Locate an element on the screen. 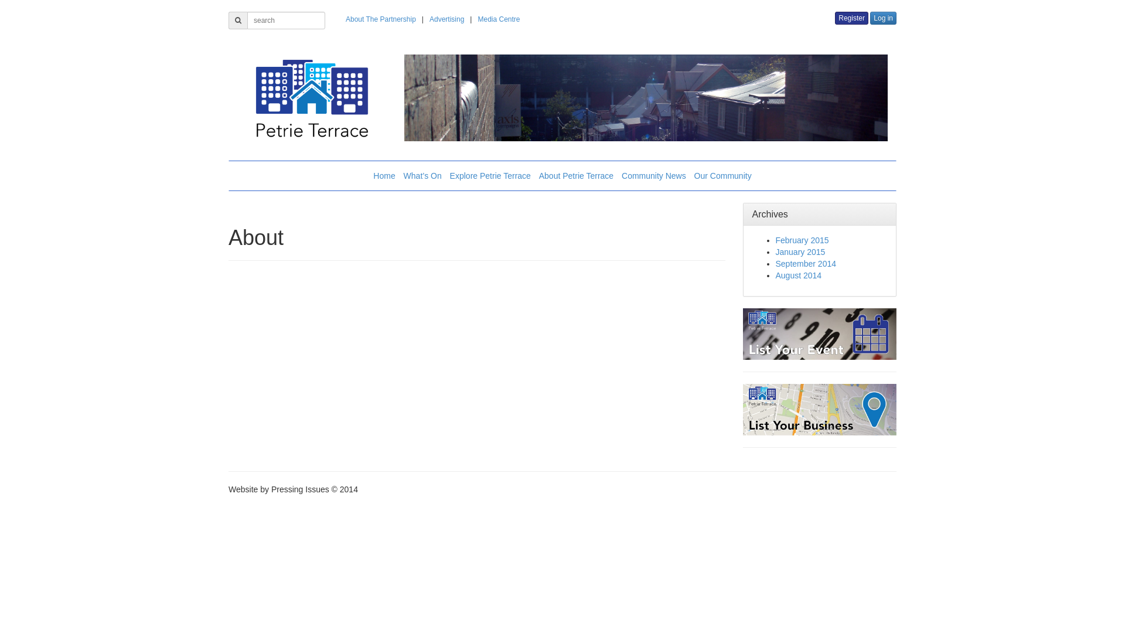  Media Centre is located at coordinates (499, 19).